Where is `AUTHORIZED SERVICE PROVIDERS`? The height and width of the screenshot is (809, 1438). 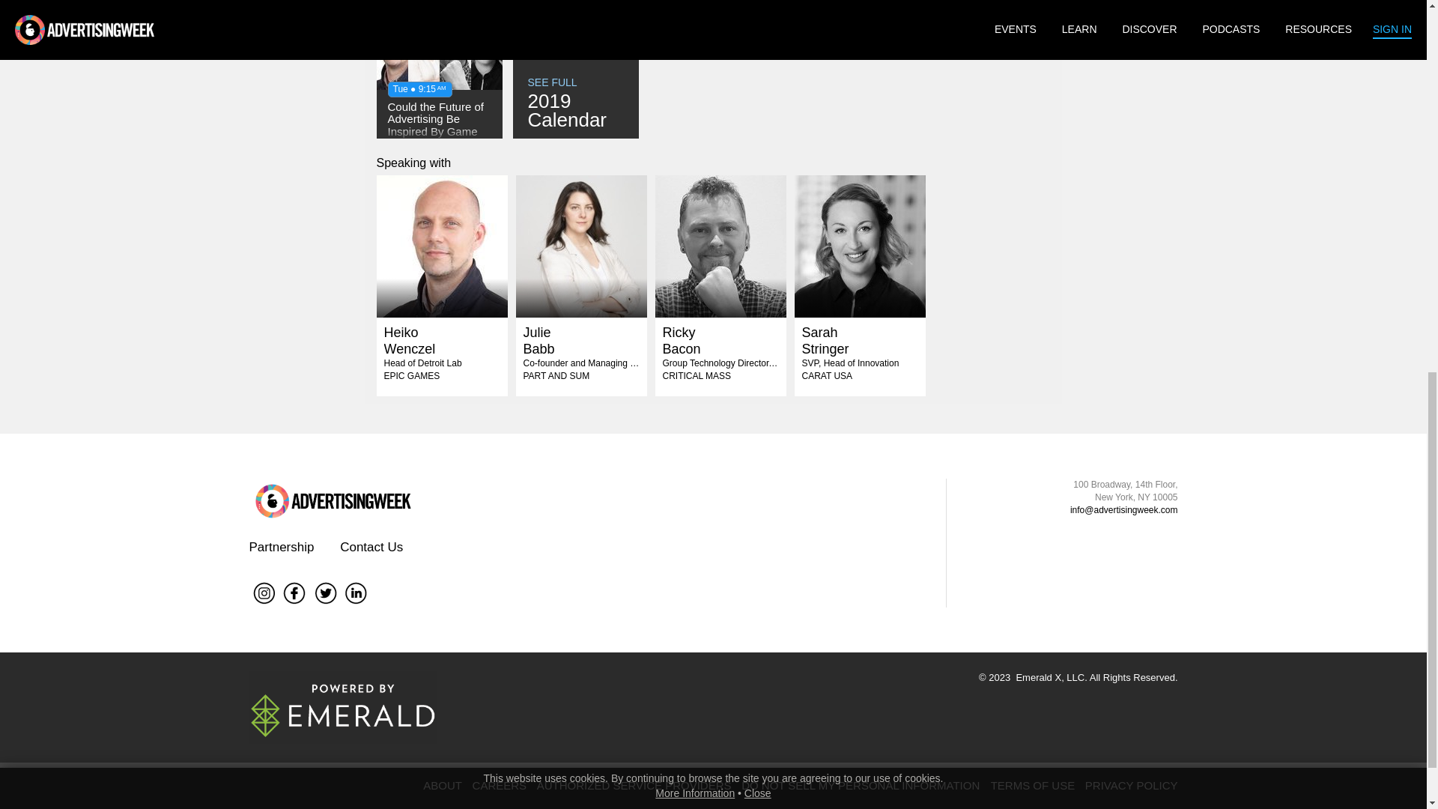
AUTHORIZED SERVICE PROVIDERS is located at coordinates (637, 785).